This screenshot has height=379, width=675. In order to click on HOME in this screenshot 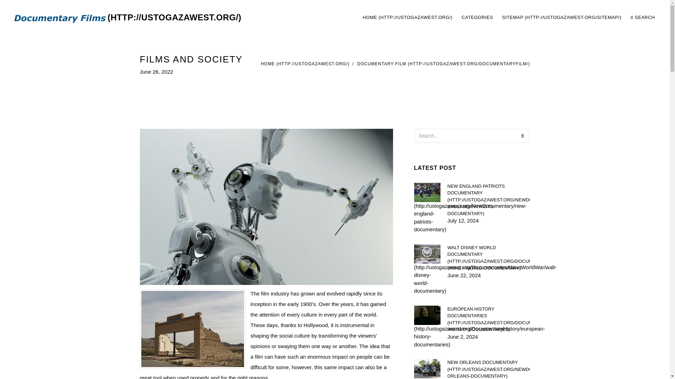, I will do `click(407, 18)`.